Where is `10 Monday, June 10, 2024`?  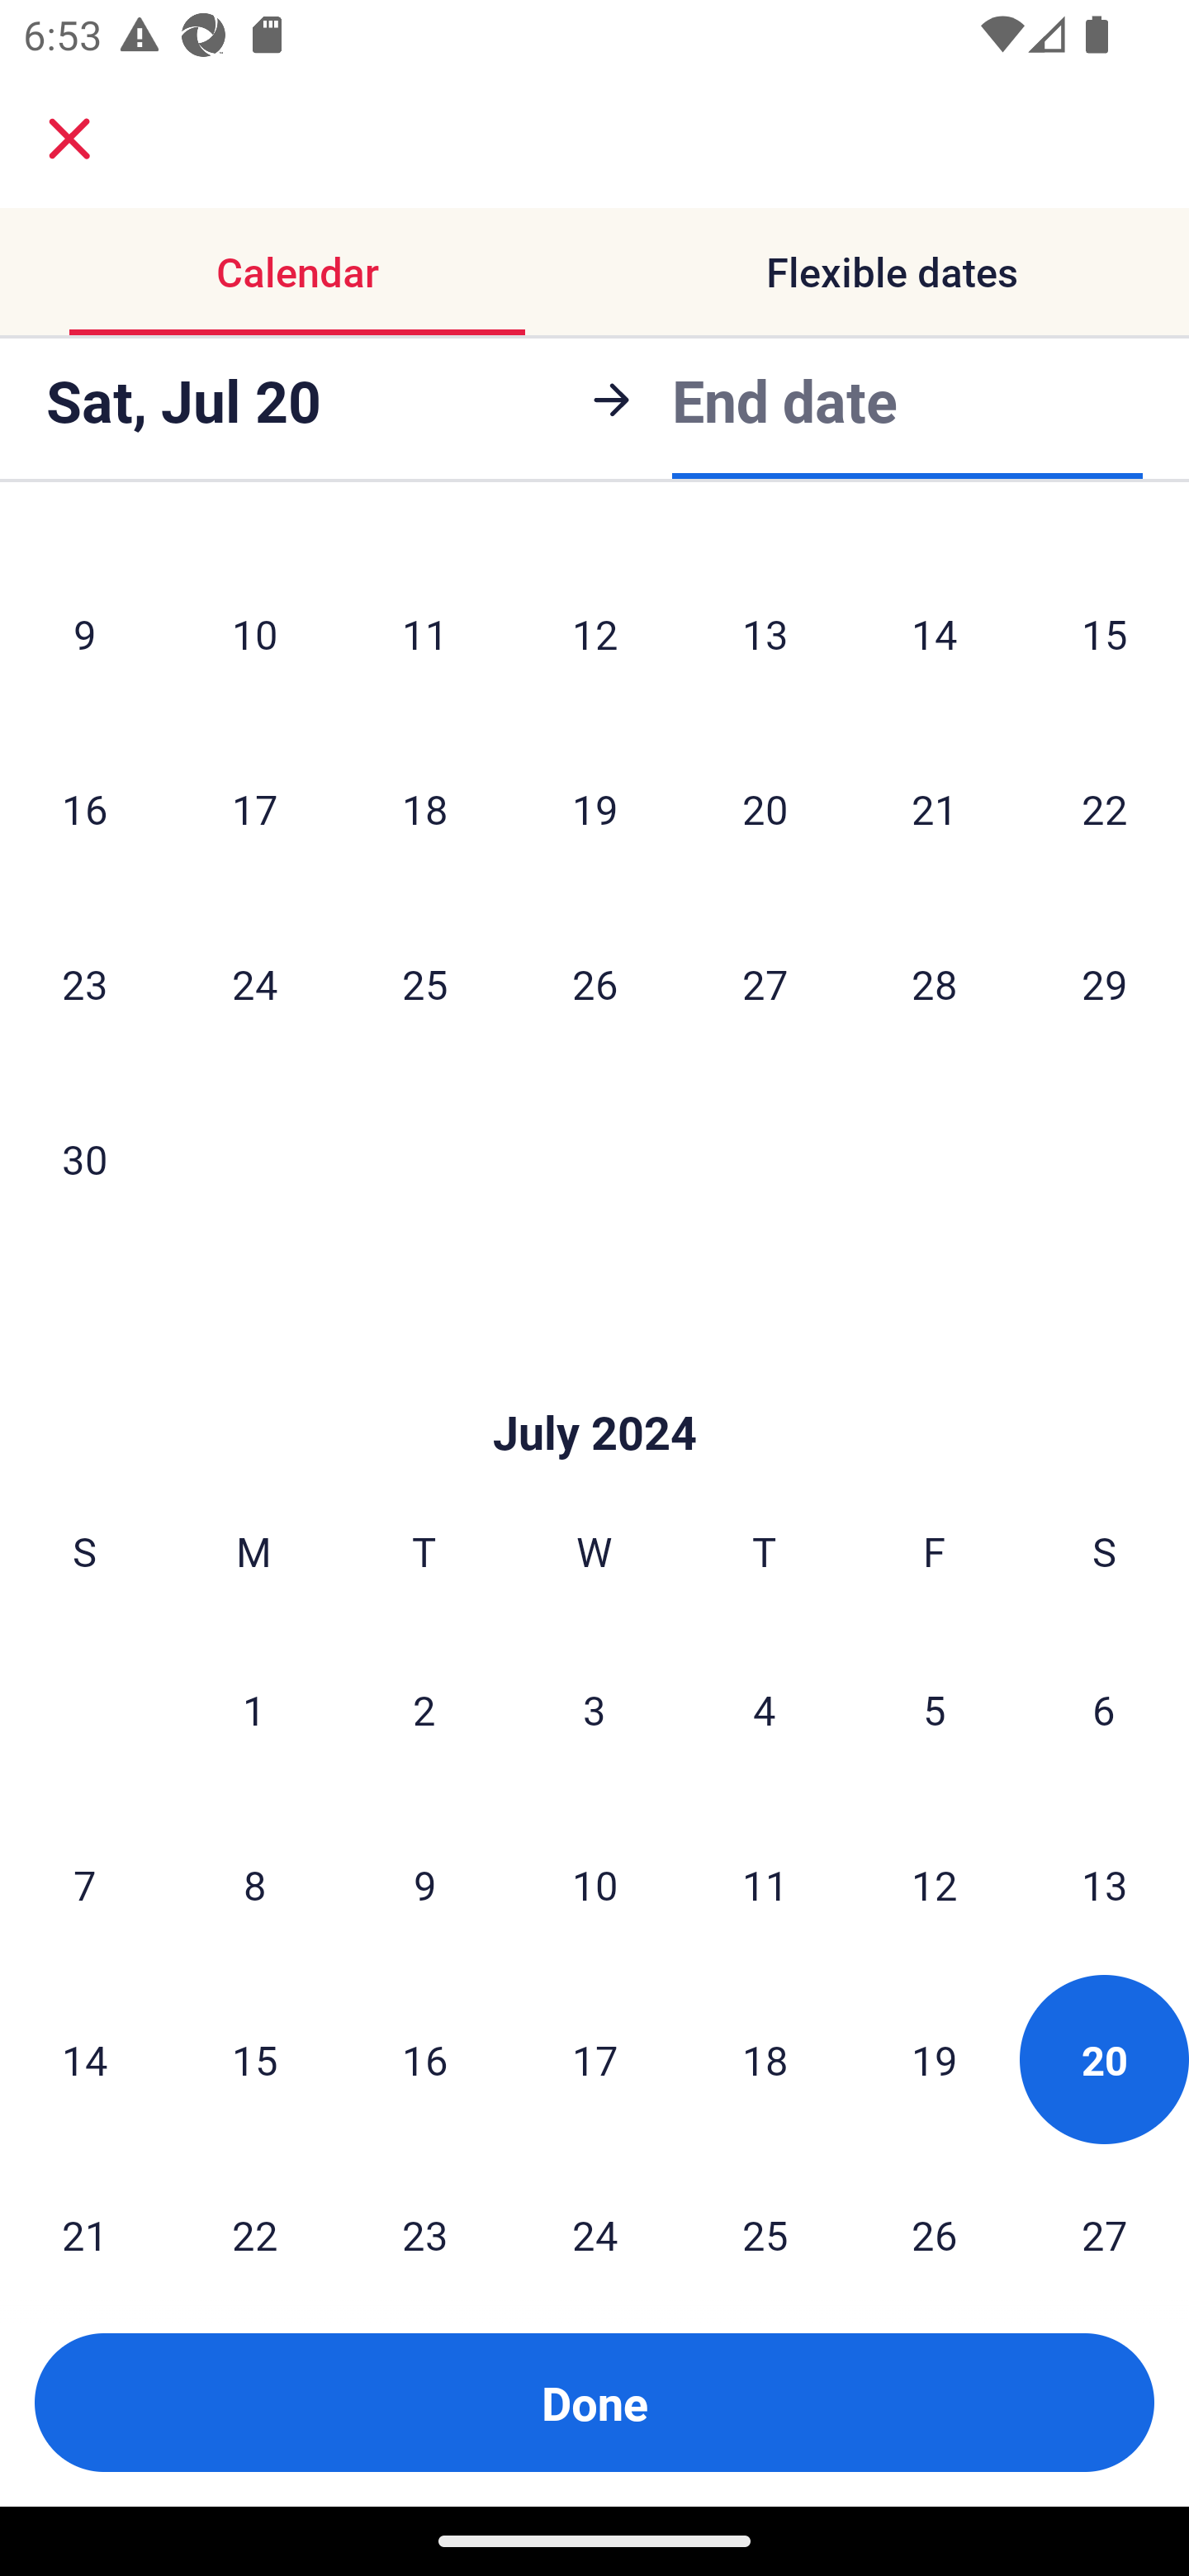 10 Monday, June 10, 2024 is located at coordinates (254, 633).